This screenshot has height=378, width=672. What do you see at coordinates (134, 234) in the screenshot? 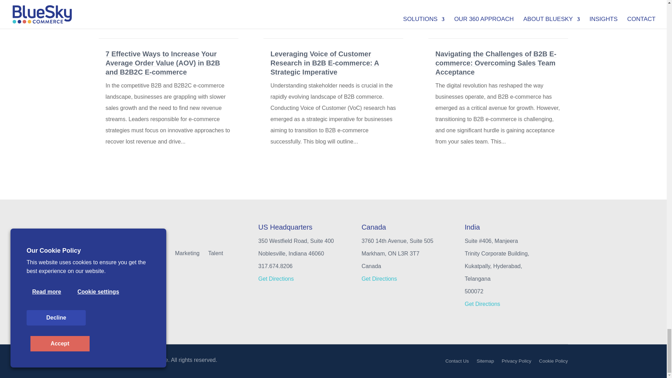
I see `BlueSky Commerce` at bounding box center [134, 234].